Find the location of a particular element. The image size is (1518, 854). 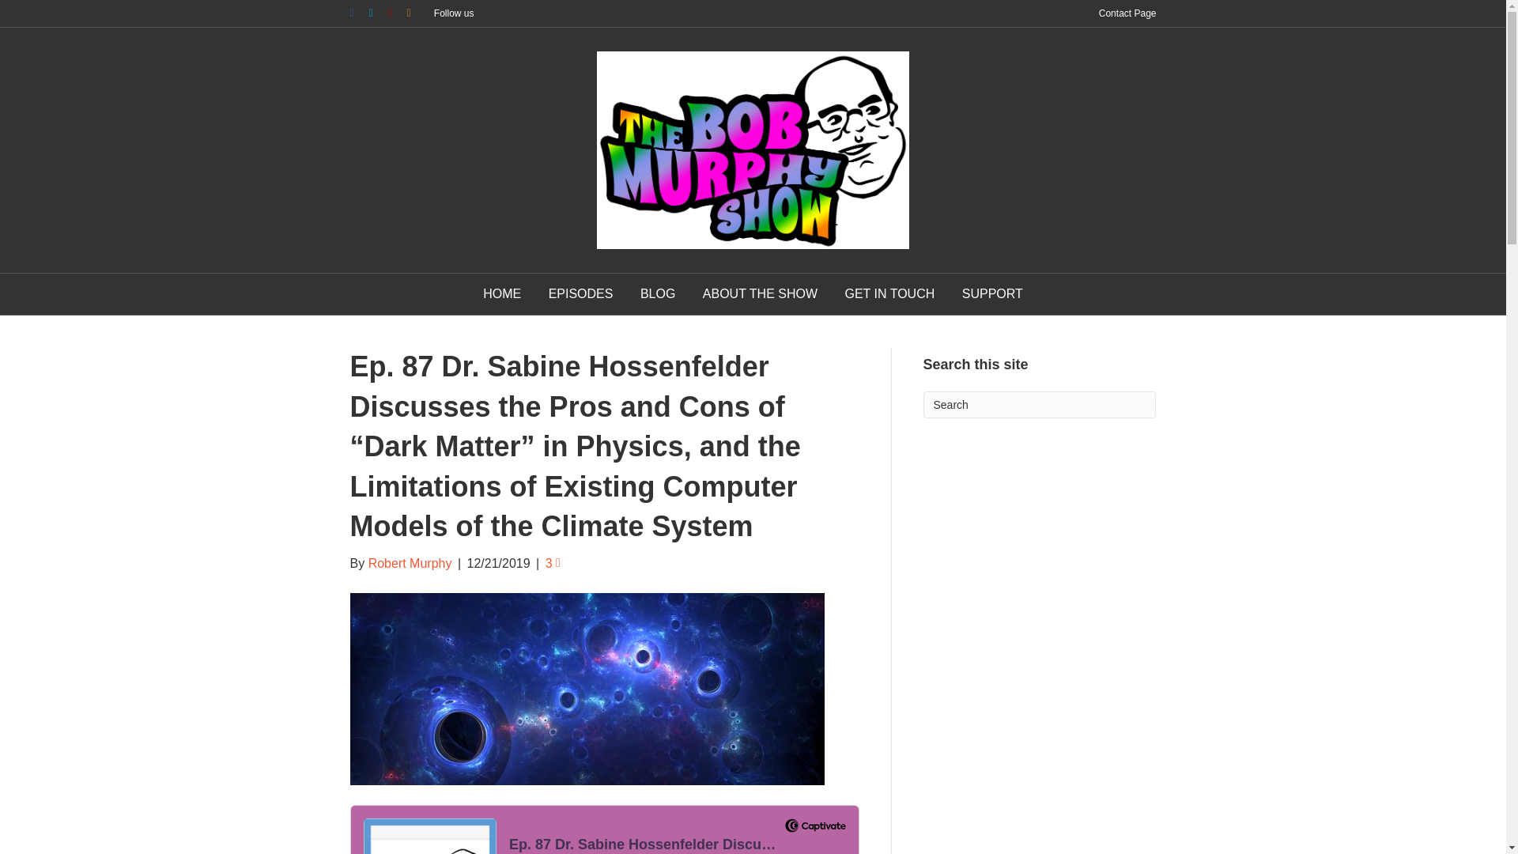

Contact Page is located at coordinates (1127, 13).